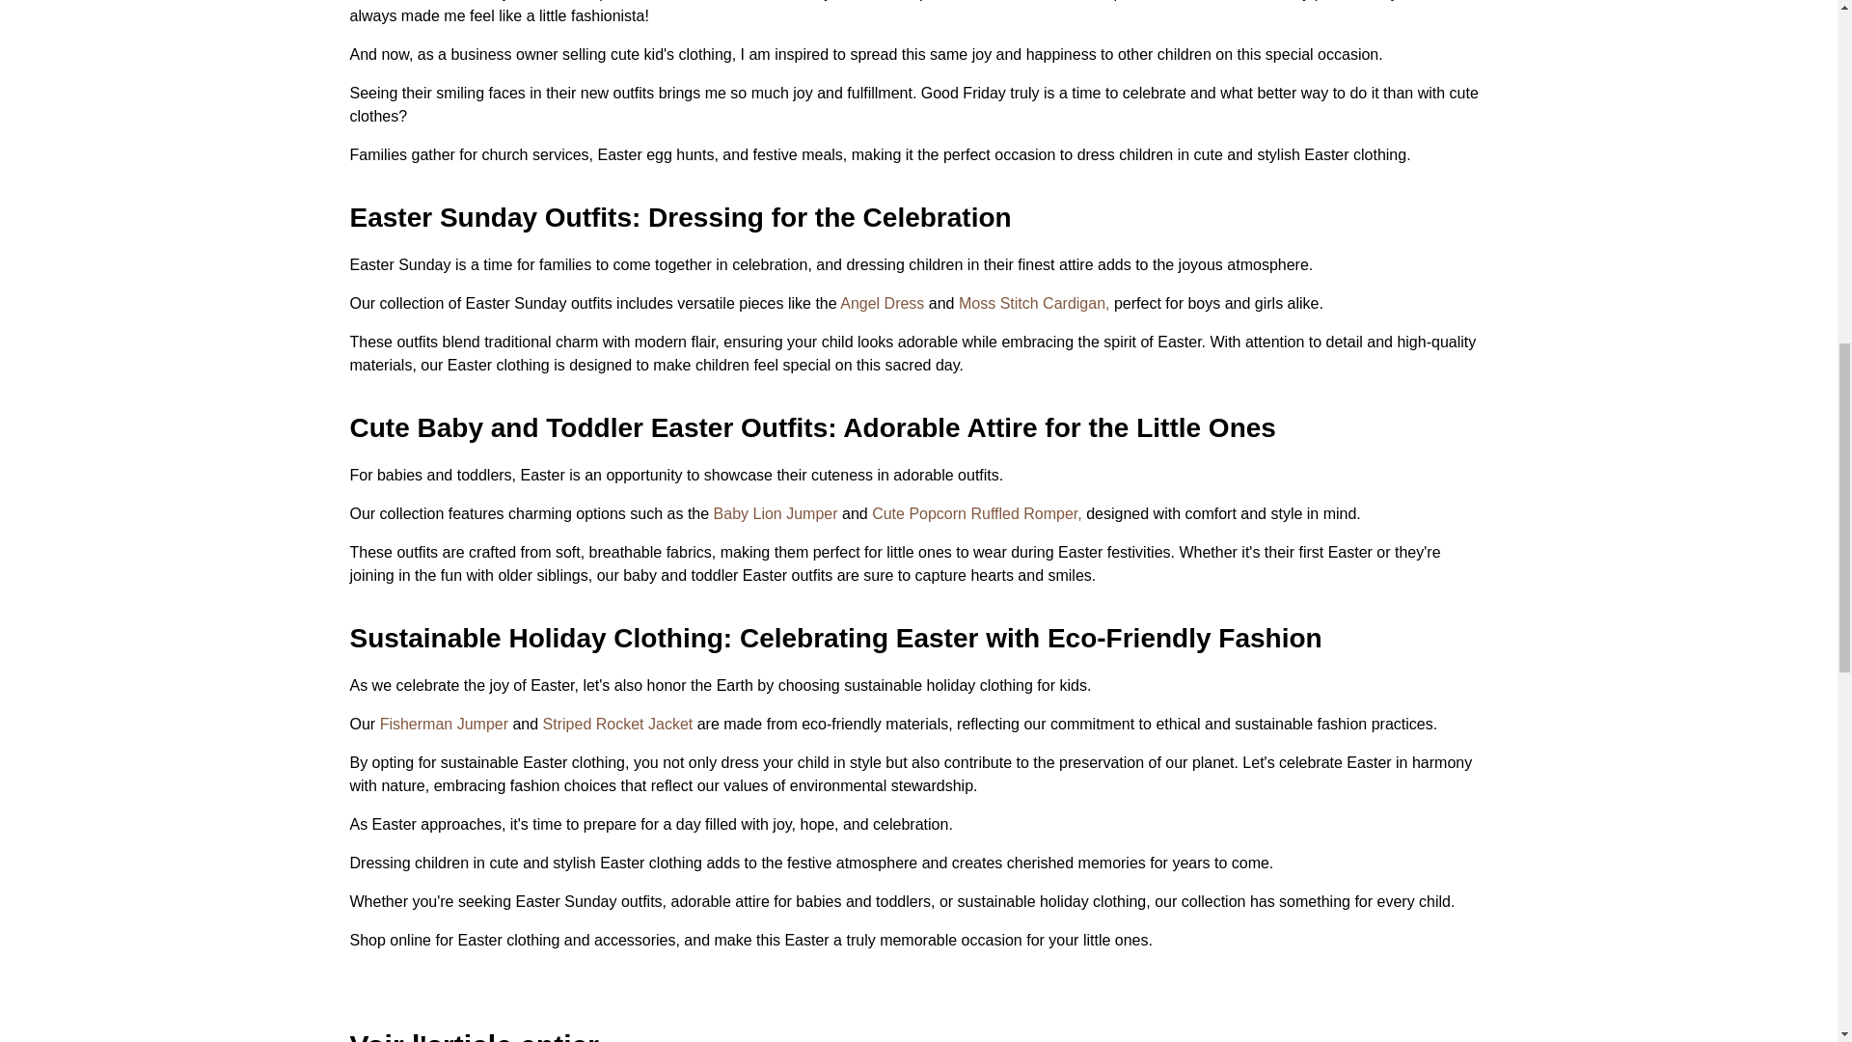 The image size is (1852, 1042). I want to click on Cute Kid's Jumpers, so click(617, 724).